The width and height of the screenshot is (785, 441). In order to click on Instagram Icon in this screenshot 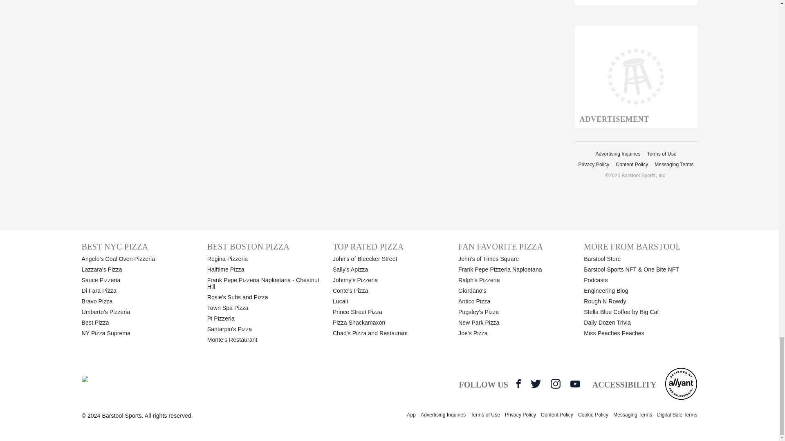, I will do `click(555, 383)`.